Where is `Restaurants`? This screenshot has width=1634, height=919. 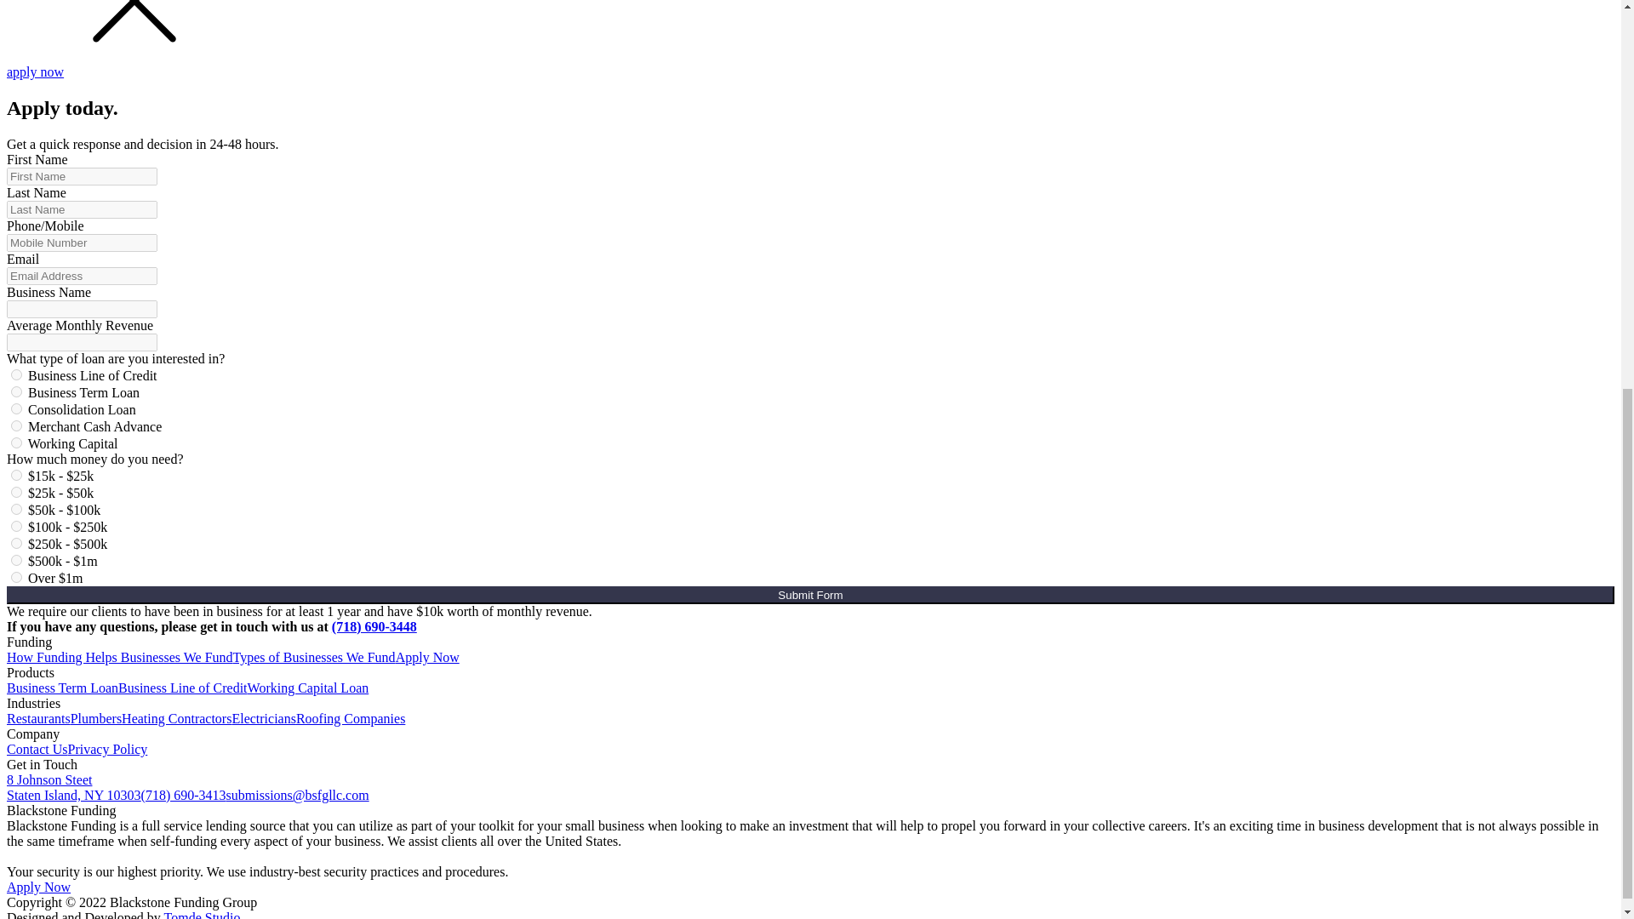 Restaurants is located at coordinates (37, 718).